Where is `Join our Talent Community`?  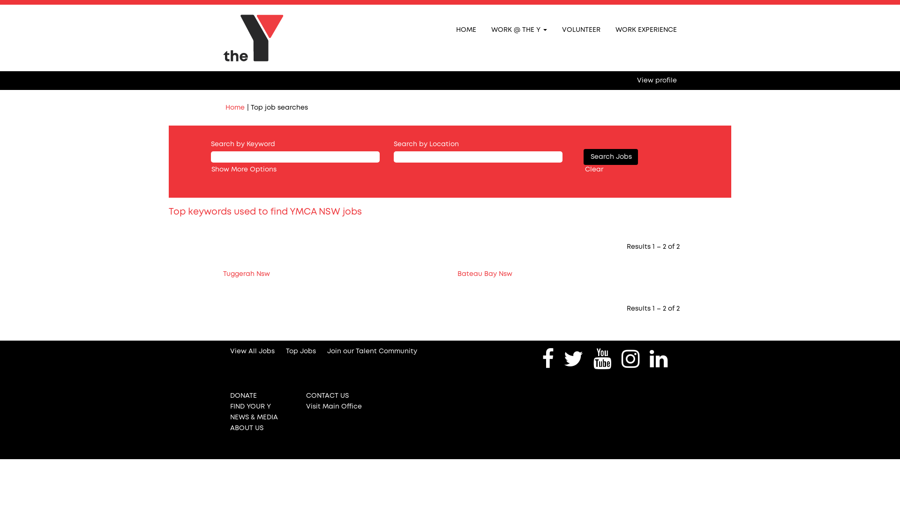
Join our Talent Community is located at coordinates (372, 351).